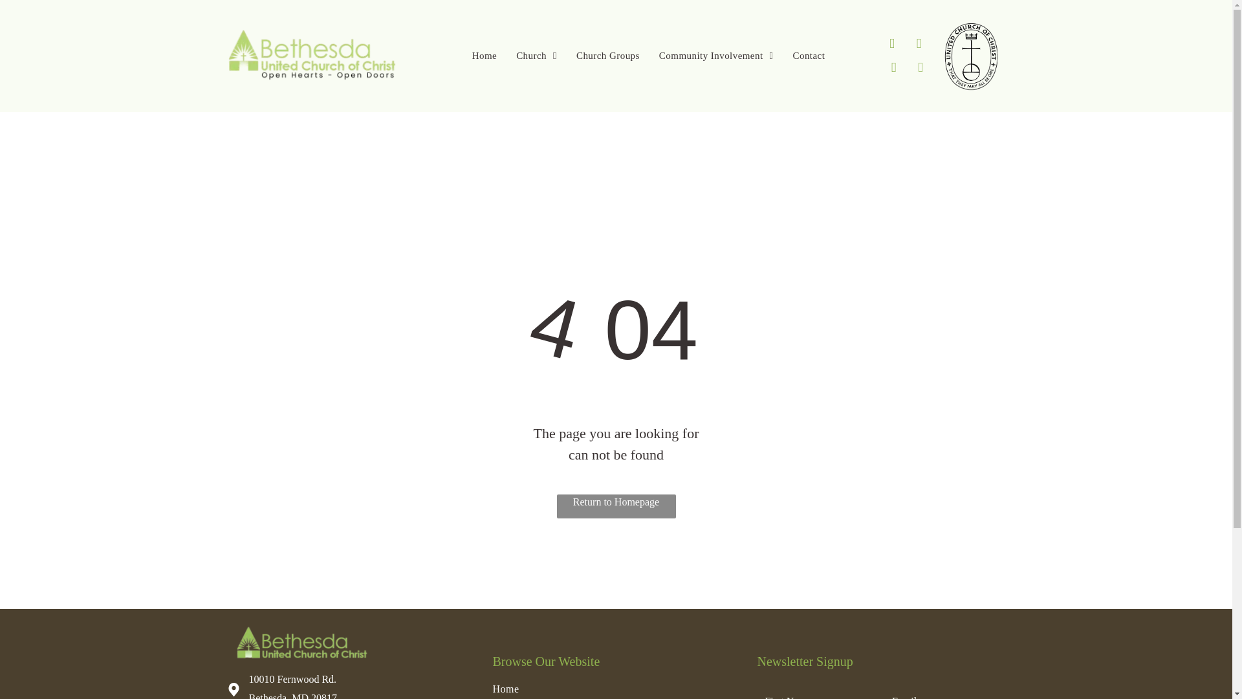  I want to click on Church, so click(536, 56).